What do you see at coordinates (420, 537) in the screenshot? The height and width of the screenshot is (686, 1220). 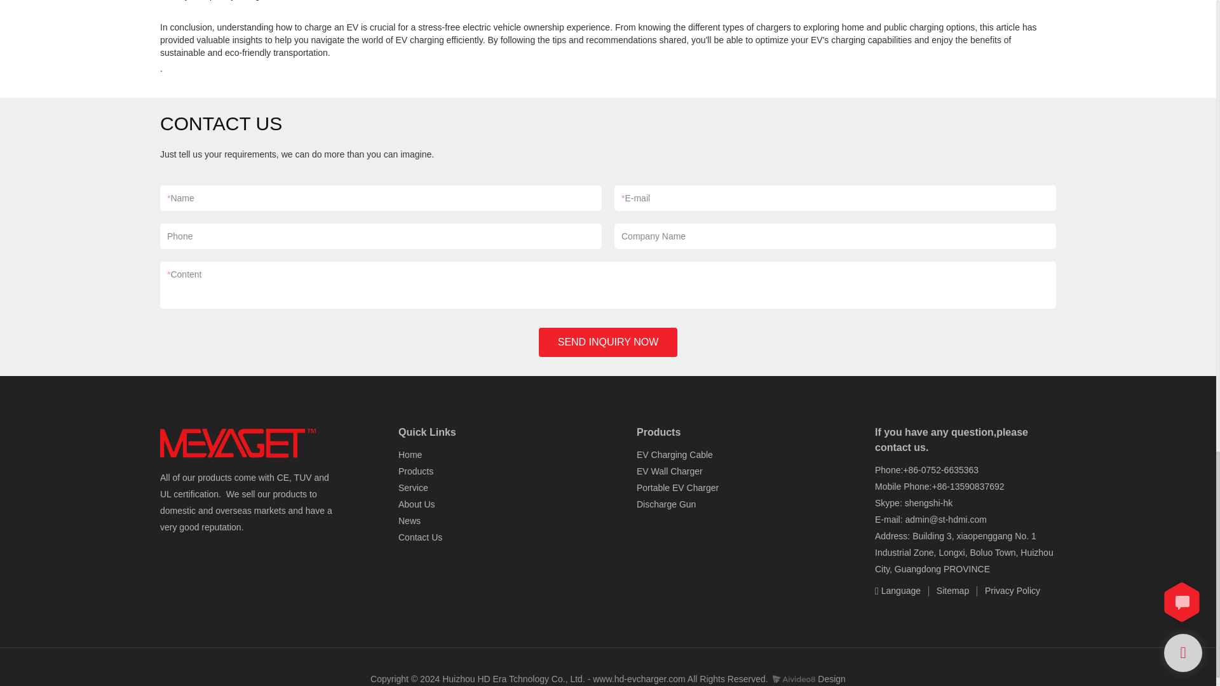 I see `Contact Us` at bounding box center [420, 537].